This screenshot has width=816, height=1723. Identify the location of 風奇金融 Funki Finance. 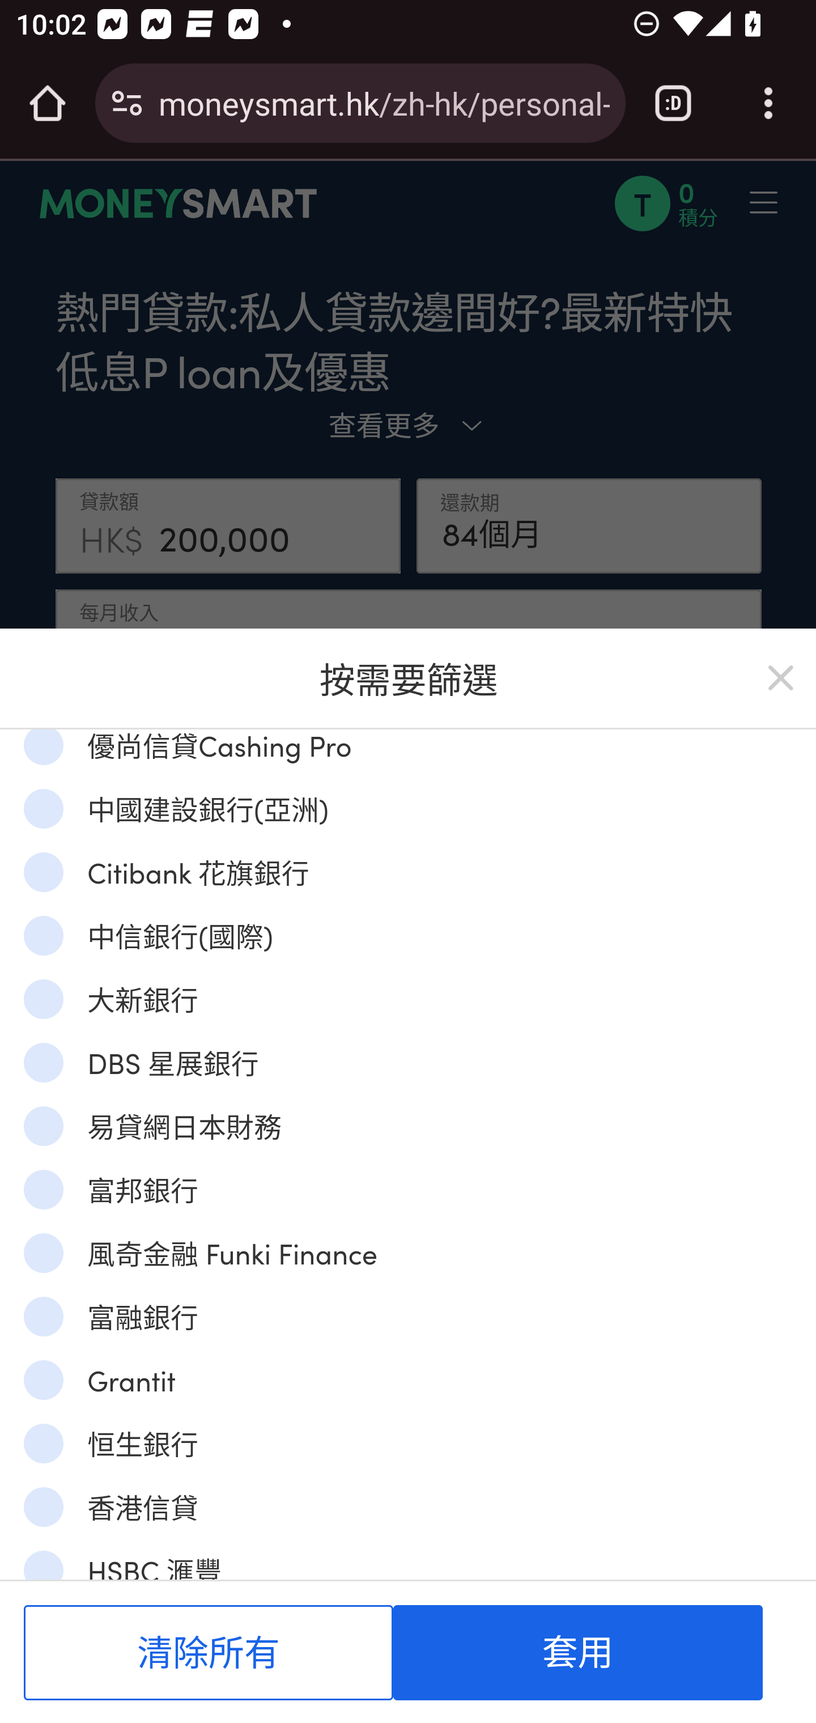
(43, 1253).